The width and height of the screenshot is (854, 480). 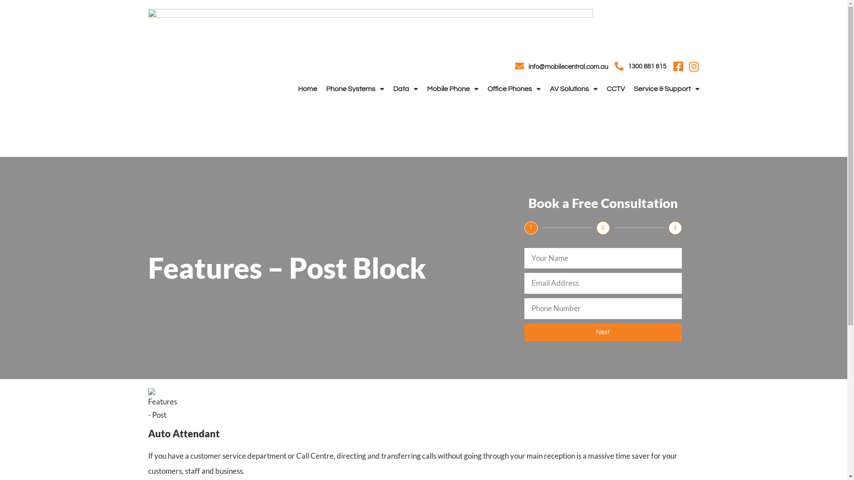 What do you see at coordinates (616, 89) in the screenshot?
I see `CCTV` at bounding box center [616, 89].